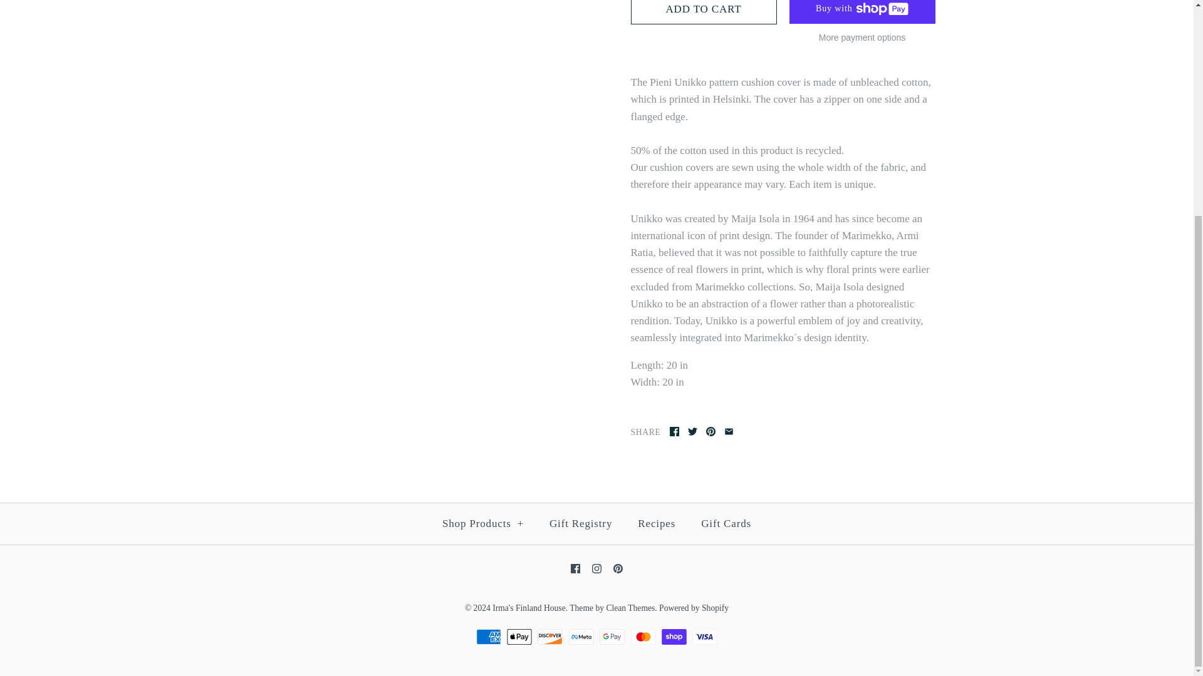 Image resolution: width=1203 pixels, height=676 pixels. Describe the element at coordinates (693, 431) in the screenshot. I see `Twitter` at that location.